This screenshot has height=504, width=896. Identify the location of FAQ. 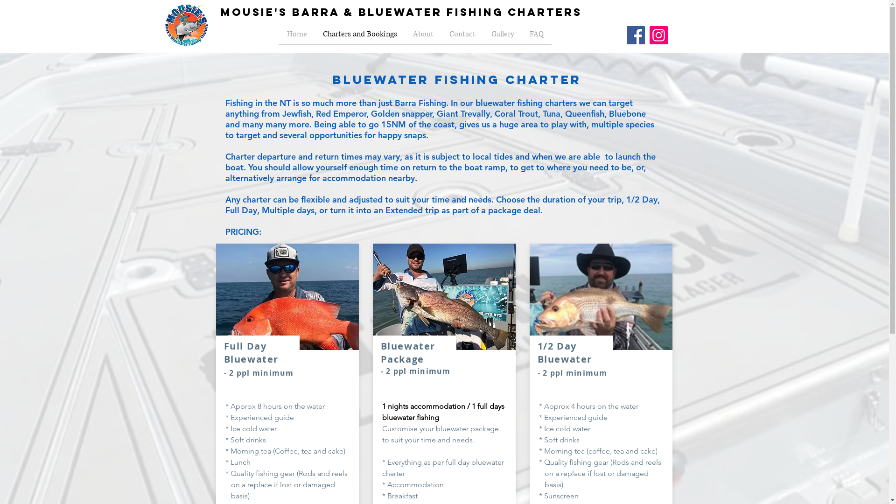
(537, 35).